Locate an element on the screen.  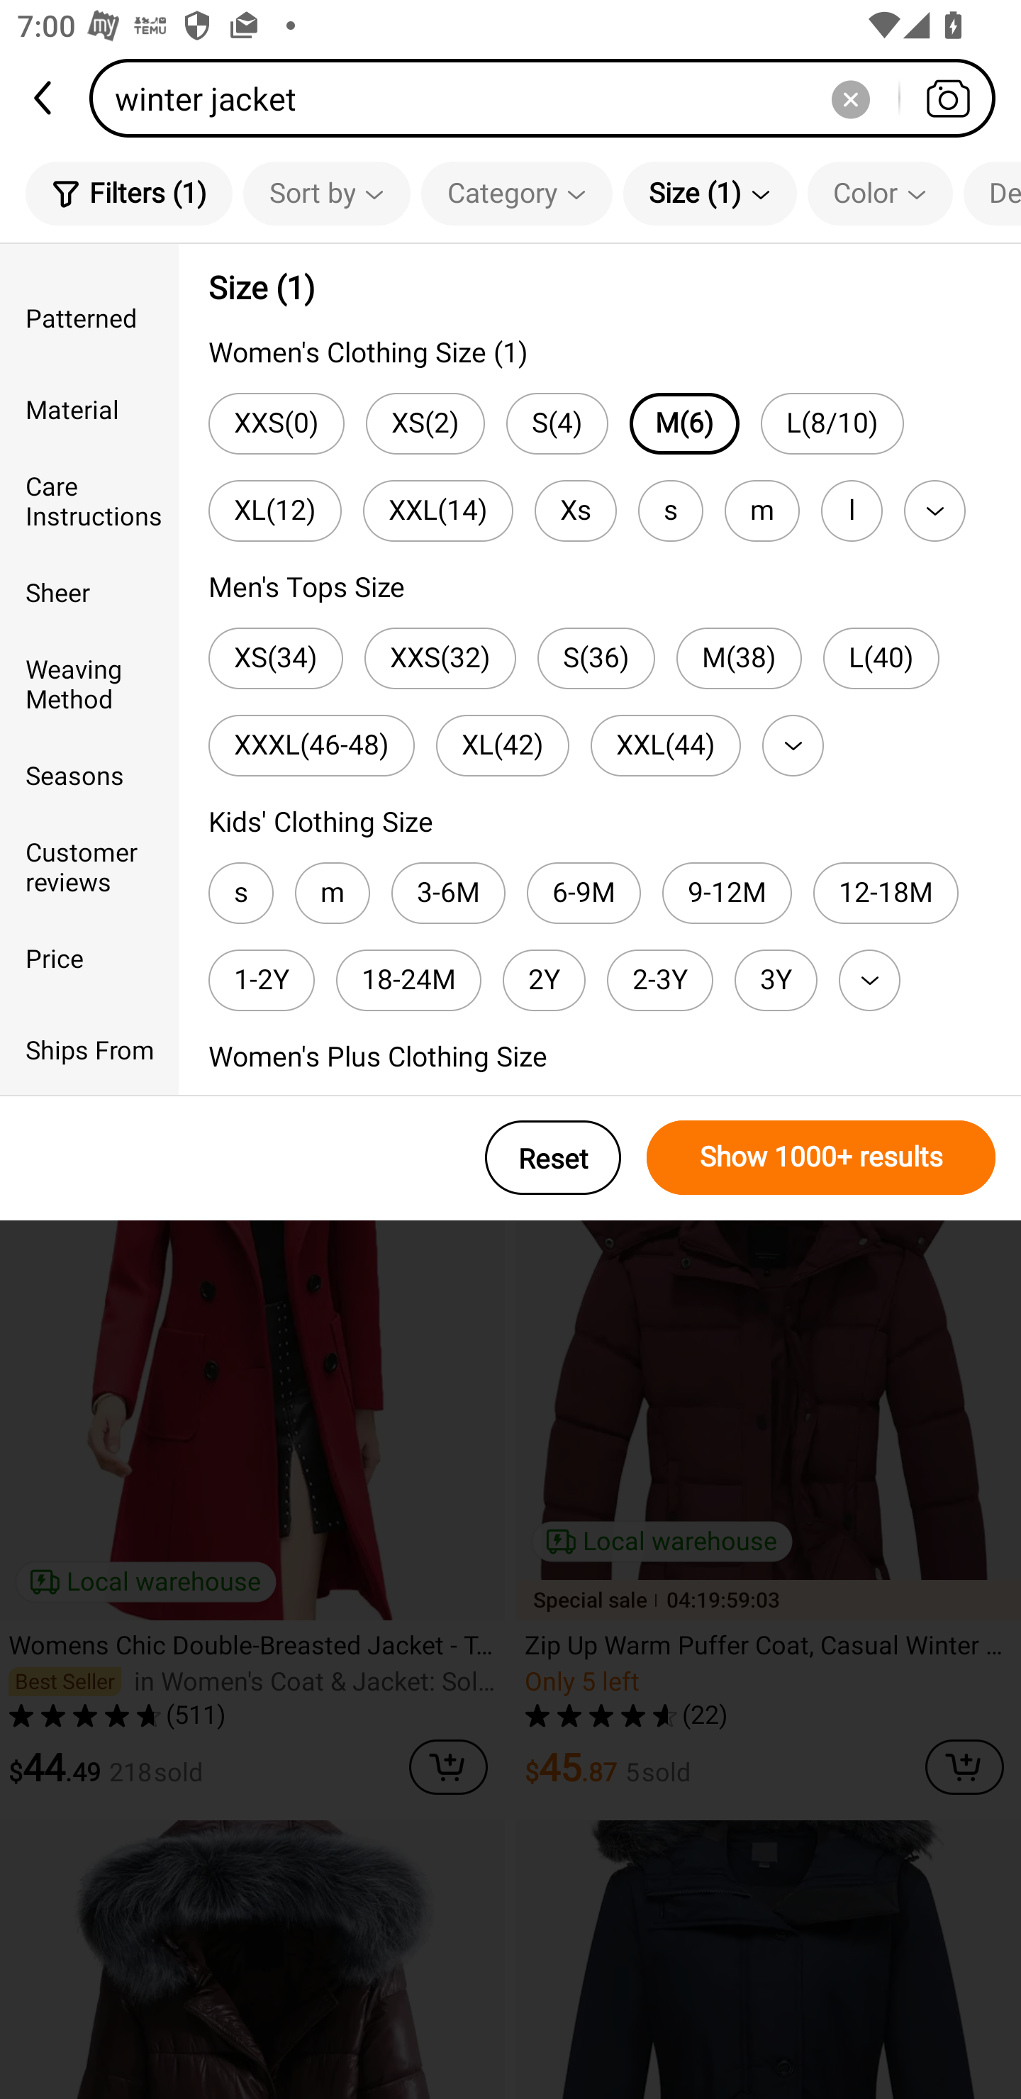
18-24M is located at coordinates (408, 980).